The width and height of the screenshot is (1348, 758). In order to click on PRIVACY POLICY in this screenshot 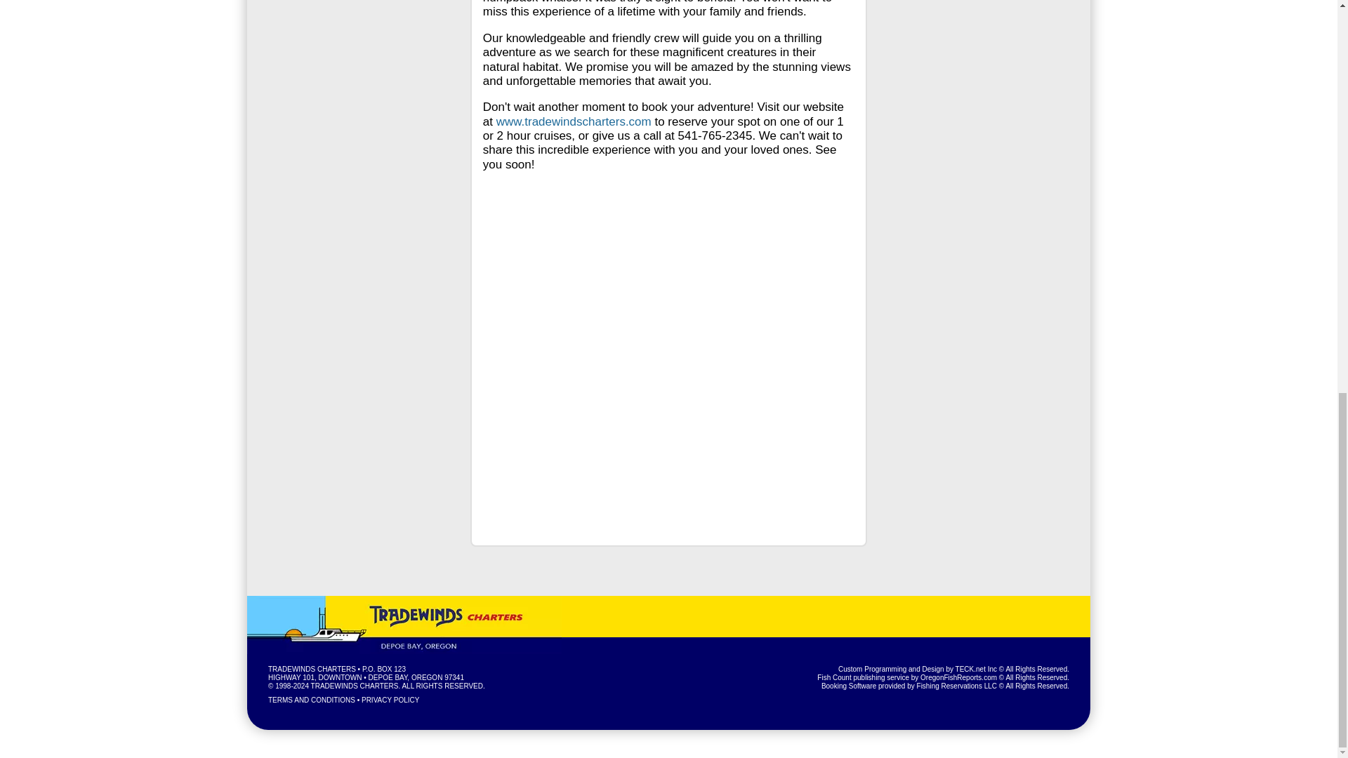, I will do `click(390, 700)`.